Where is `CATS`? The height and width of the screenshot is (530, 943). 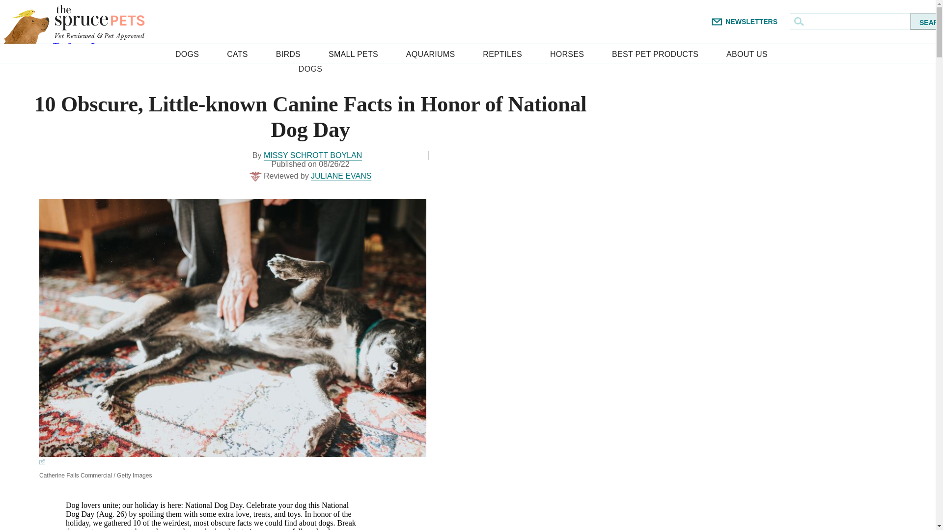
CATS is located at coordinates (237, 53).